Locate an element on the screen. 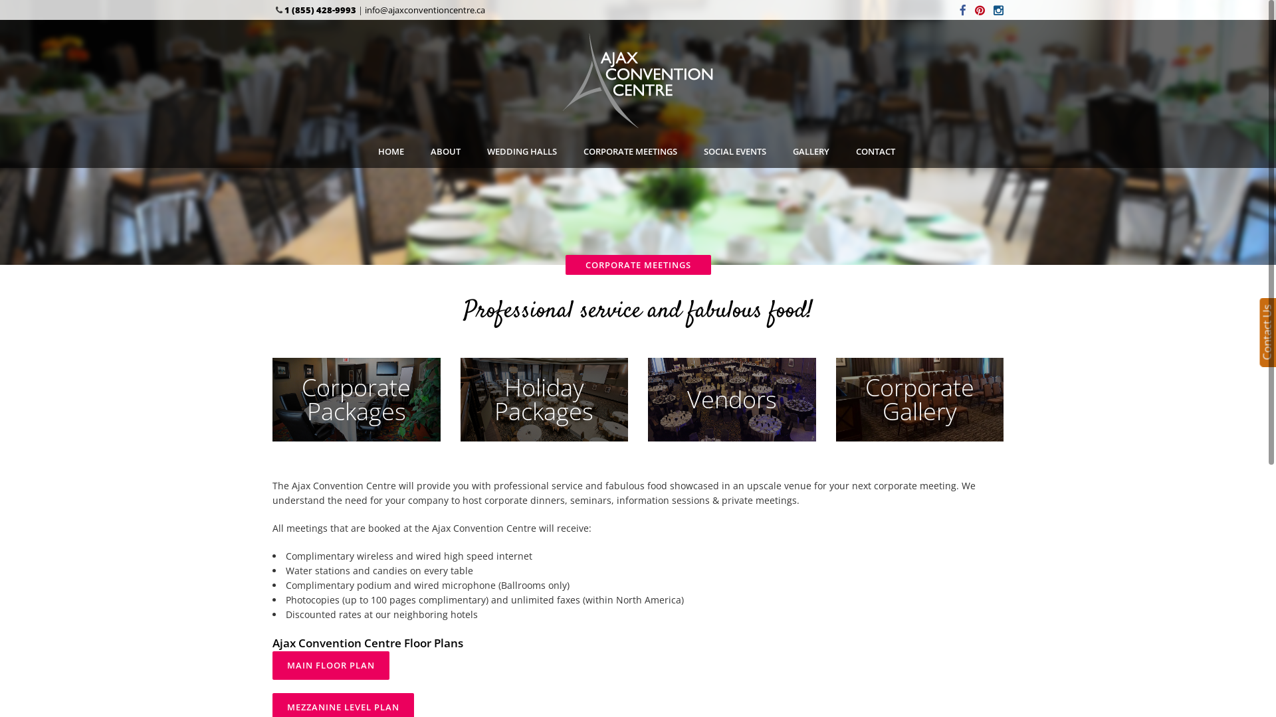 The width and height of the screenshot is (1276, 717). info@ajaxconventioncentre.ca is located at coordinates (425, 10).